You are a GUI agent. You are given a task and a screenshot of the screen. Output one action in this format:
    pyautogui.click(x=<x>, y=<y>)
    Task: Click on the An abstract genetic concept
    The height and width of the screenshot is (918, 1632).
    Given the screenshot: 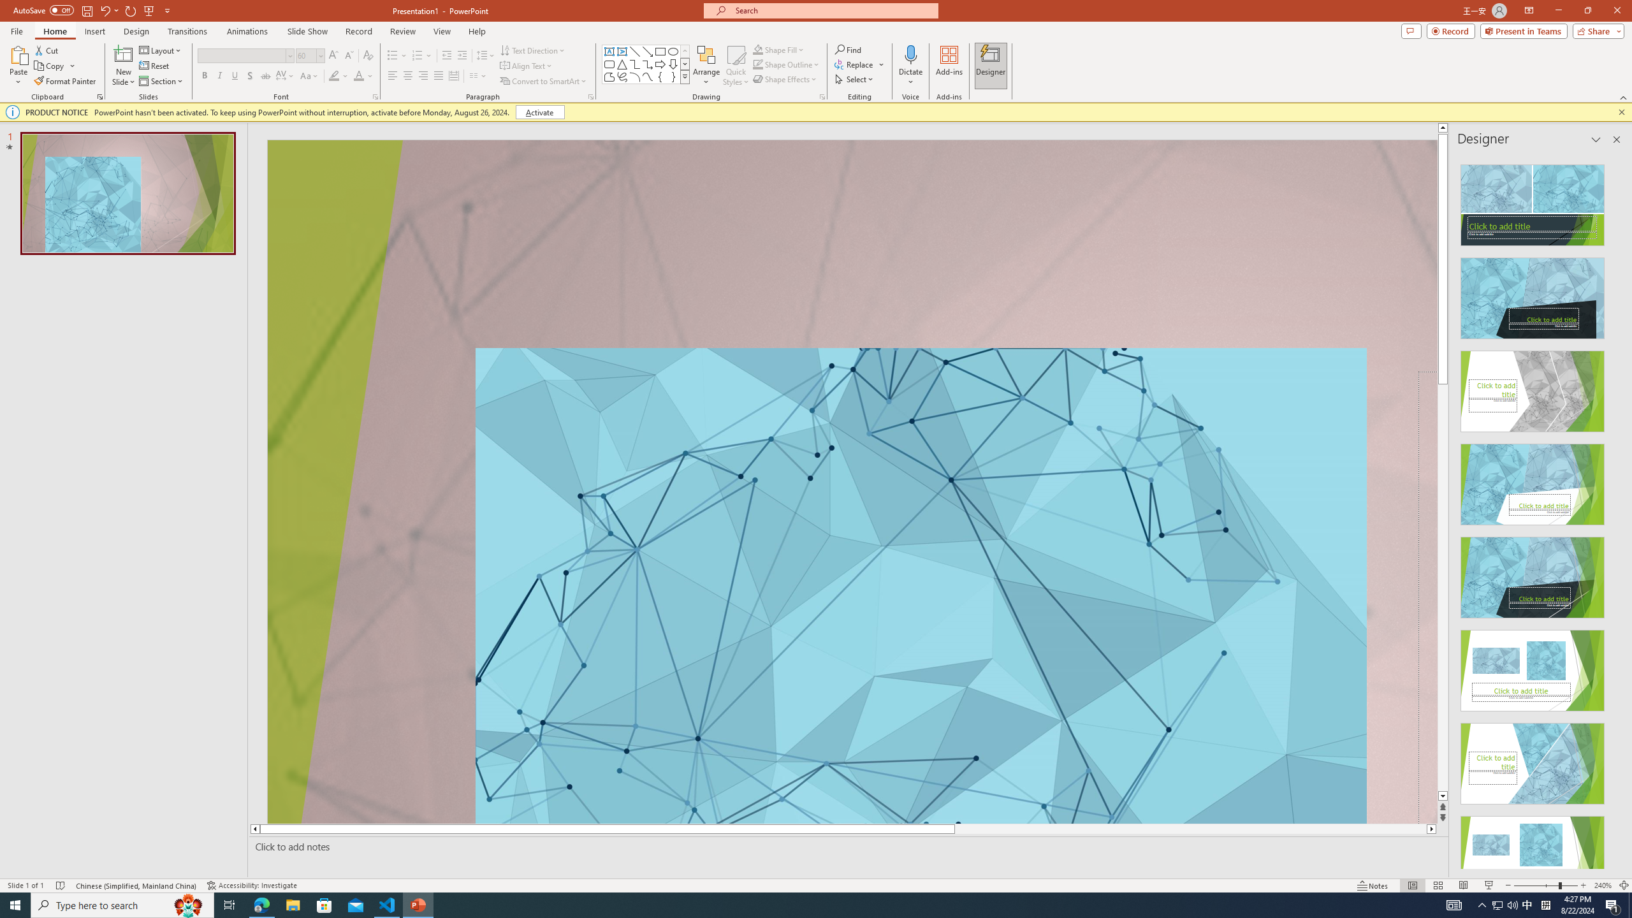 What is the action you would take?
    pyautogui.click(x=852, y=482)
    